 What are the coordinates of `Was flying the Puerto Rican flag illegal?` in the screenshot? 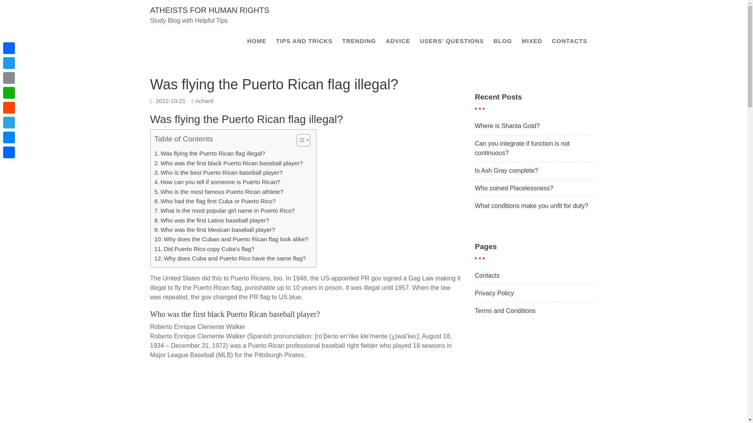 It's located at (210, 154).